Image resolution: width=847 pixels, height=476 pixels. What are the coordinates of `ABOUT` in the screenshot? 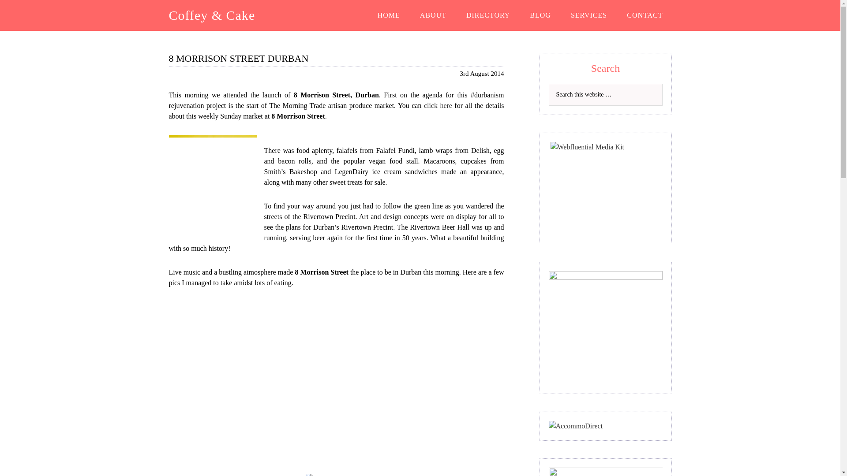 It's located at (433, 15).